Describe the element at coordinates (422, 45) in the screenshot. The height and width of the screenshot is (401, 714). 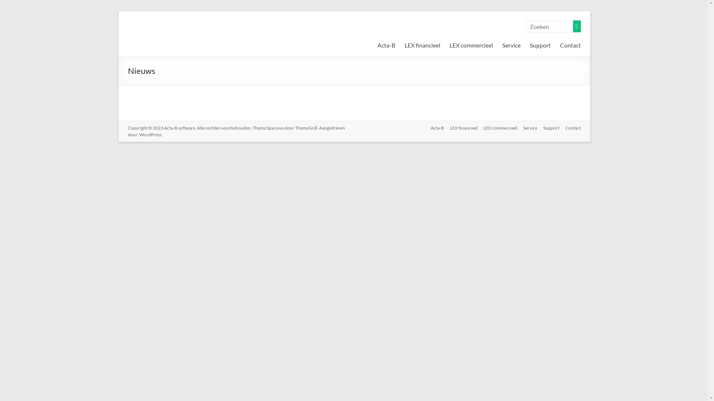
I see `LEX financieel` at that location.